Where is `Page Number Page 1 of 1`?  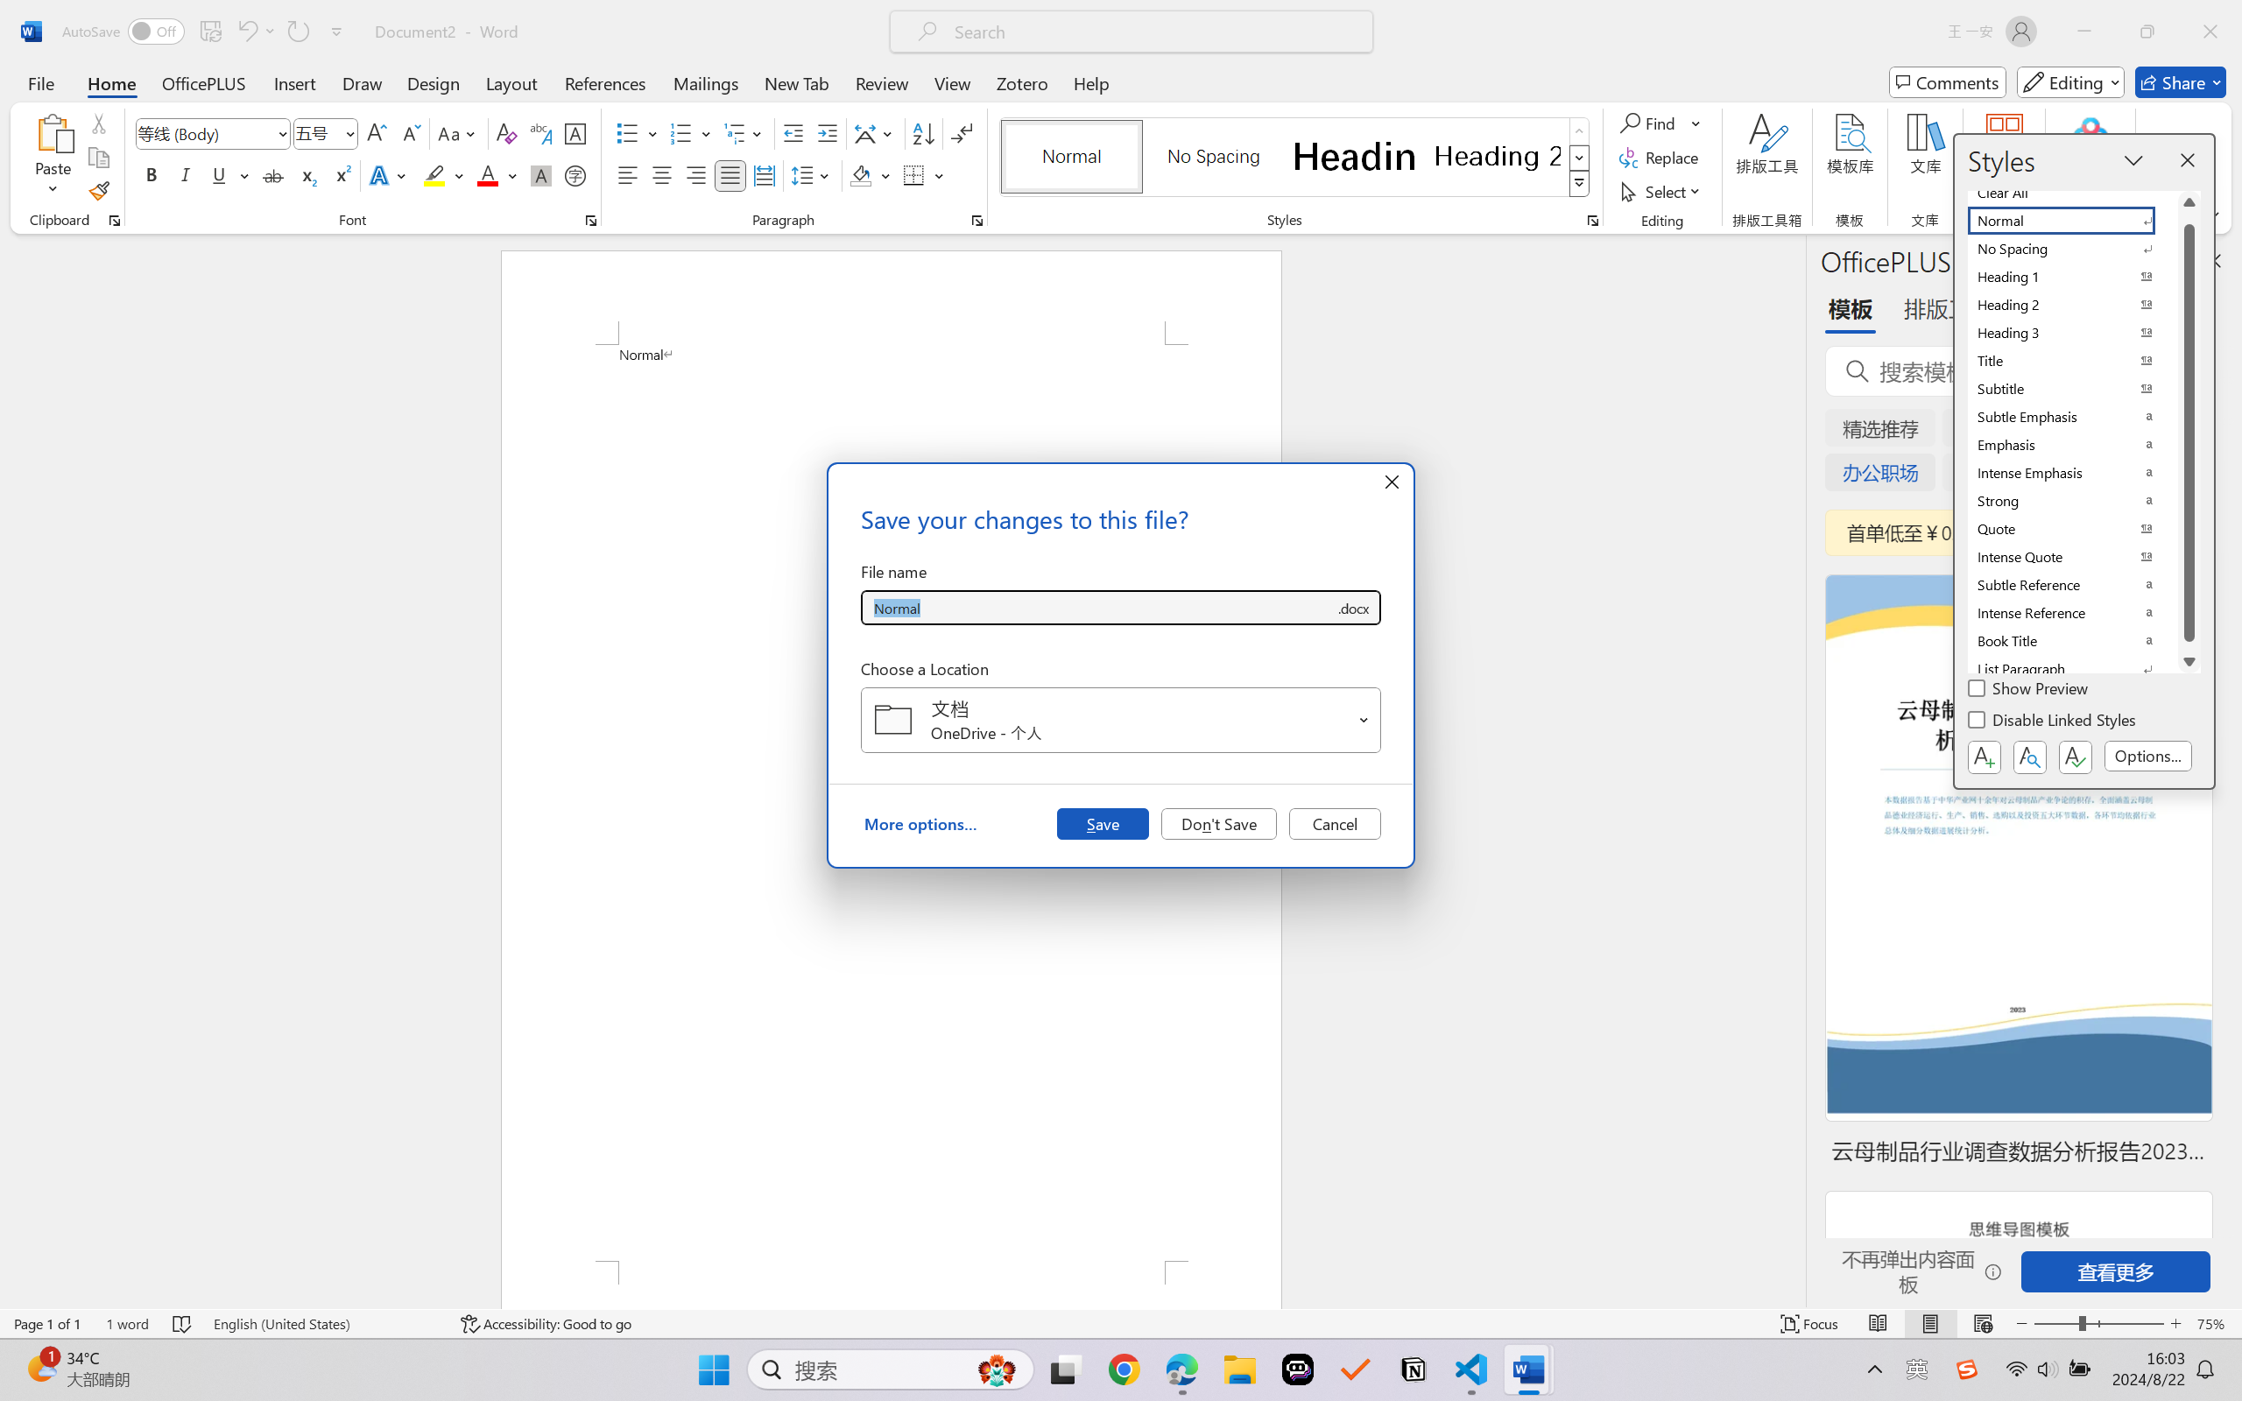 Page Number Page 1 of 1 is located at coordinates (47, 1324).